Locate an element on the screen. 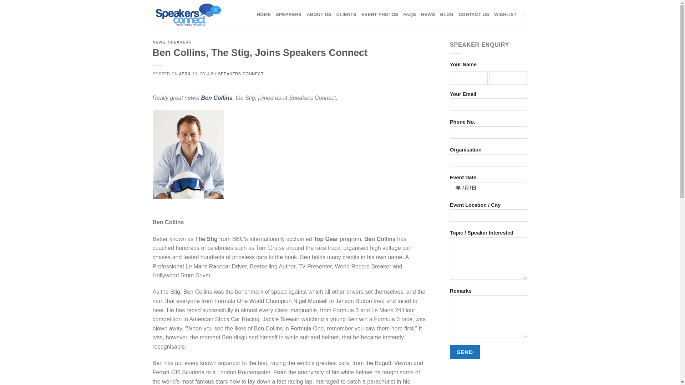  Send is located at coordinates (465, 351).